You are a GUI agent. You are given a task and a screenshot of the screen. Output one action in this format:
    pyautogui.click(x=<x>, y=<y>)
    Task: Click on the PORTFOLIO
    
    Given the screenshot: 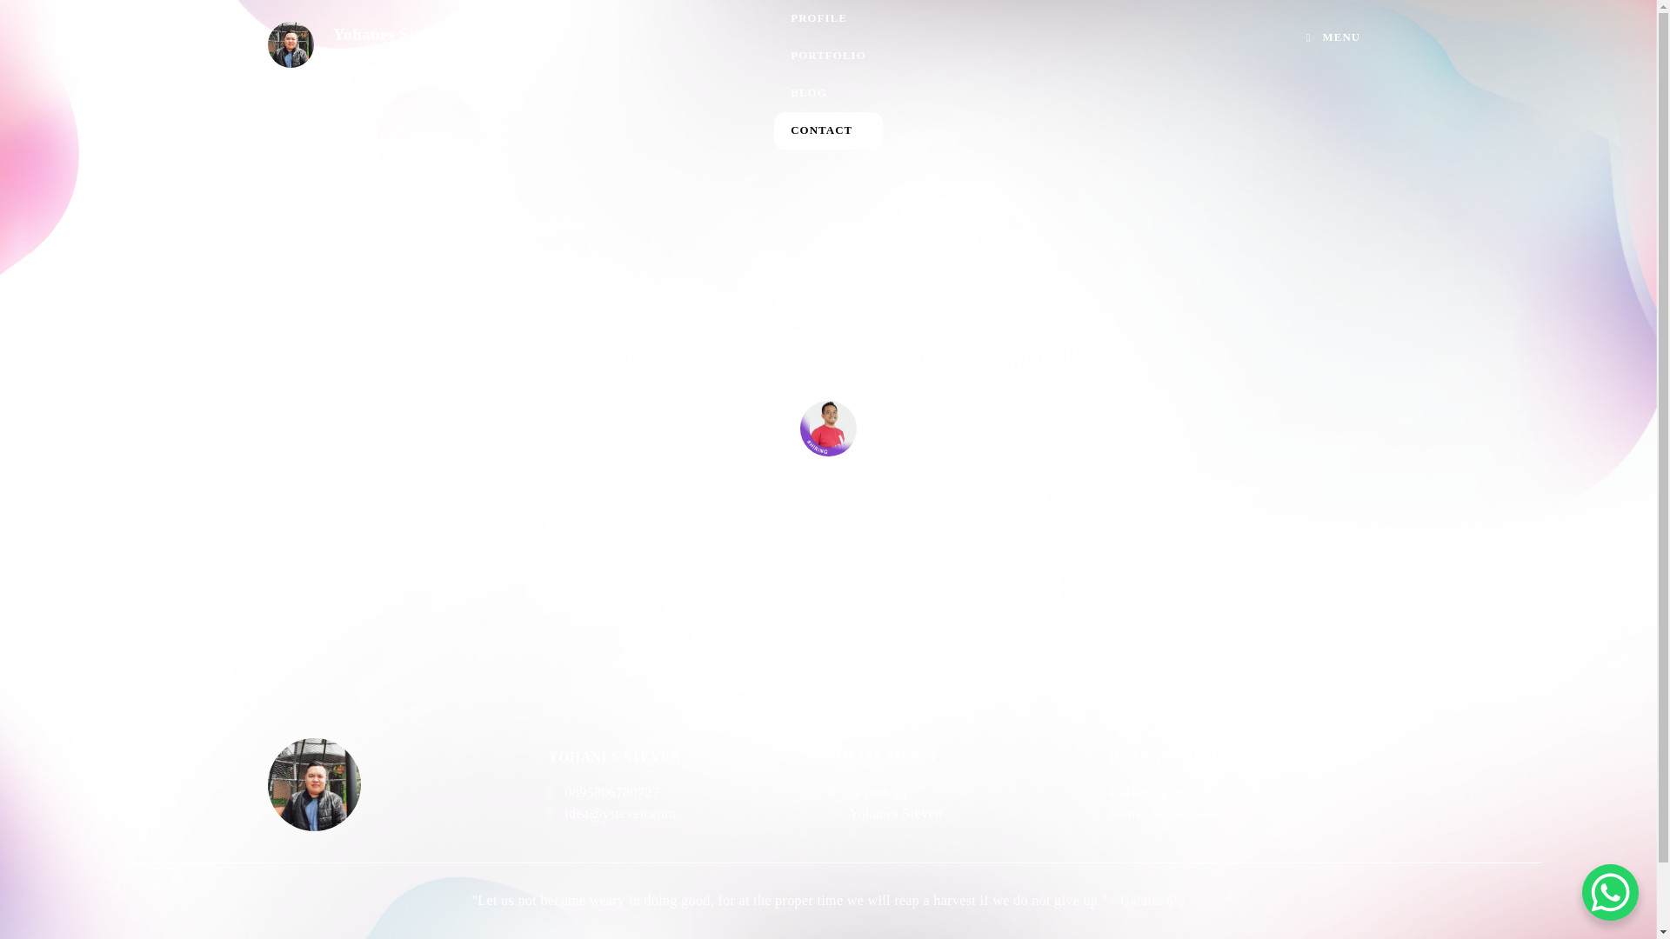 What is the action you would take?
    pyautogui.click(x=771, y=86)
    